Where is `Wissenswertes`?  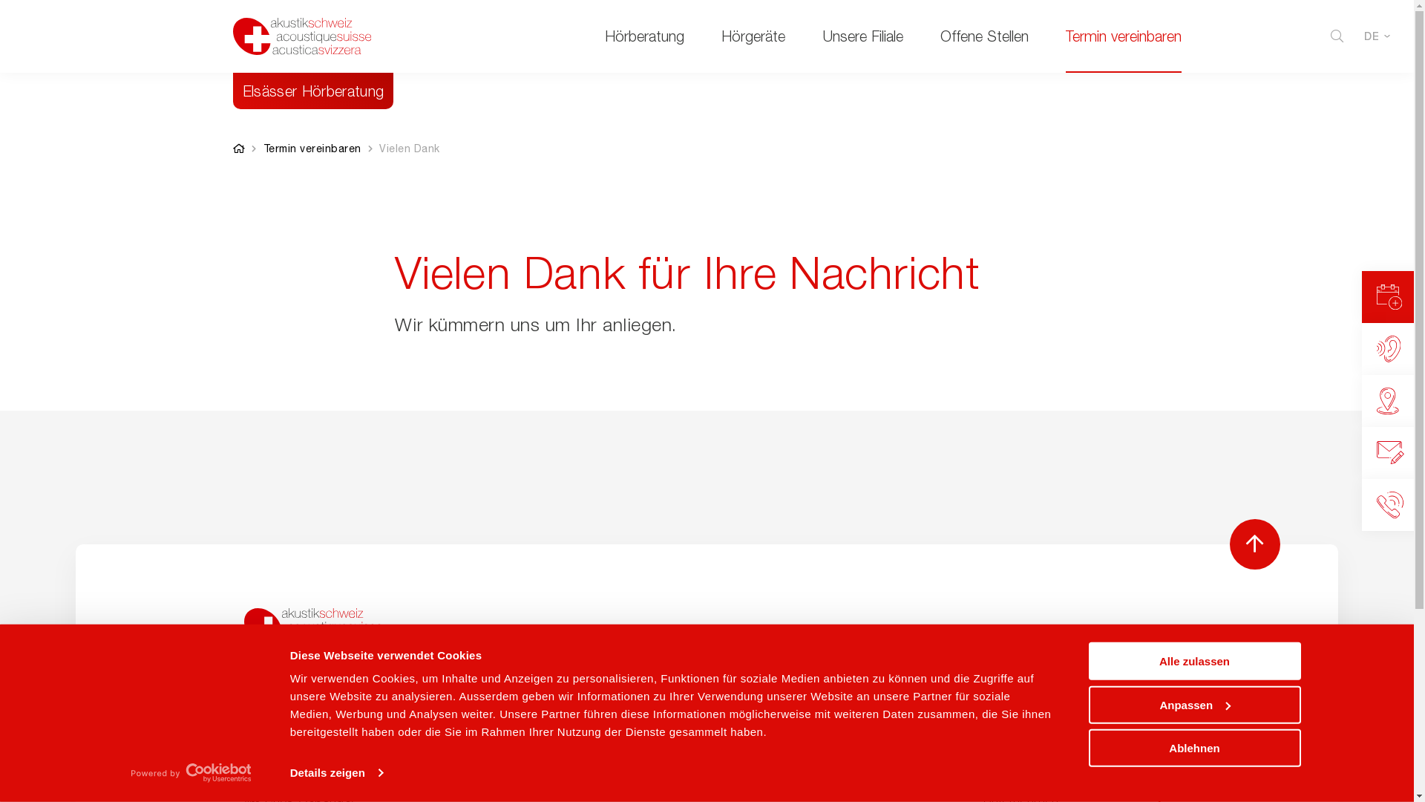
Wissenswertes is located at coordinates (1072, 760).